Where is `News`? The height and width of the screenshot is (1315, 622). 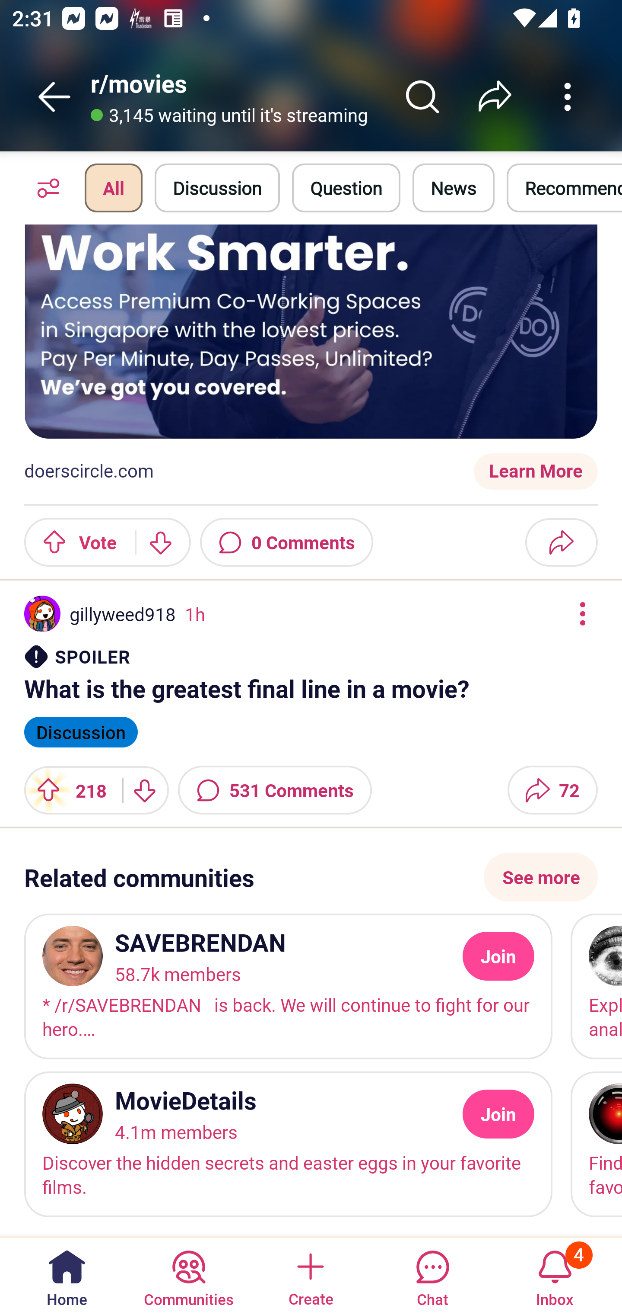 News is located at coordinates (453, 188).